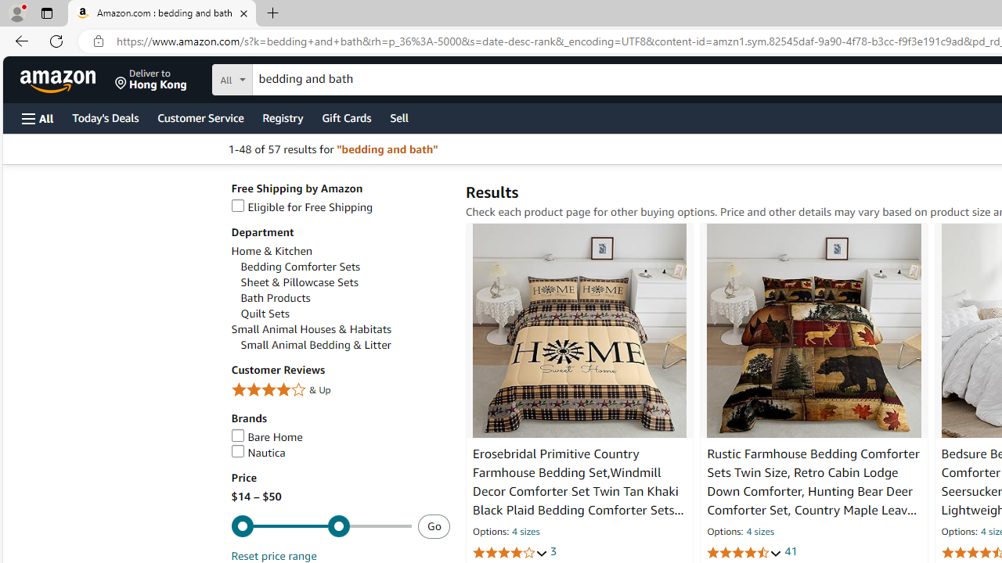  Describe the element at coordinates (340, 251) in the screenshot. I see `Home & Kitchen` at that location.